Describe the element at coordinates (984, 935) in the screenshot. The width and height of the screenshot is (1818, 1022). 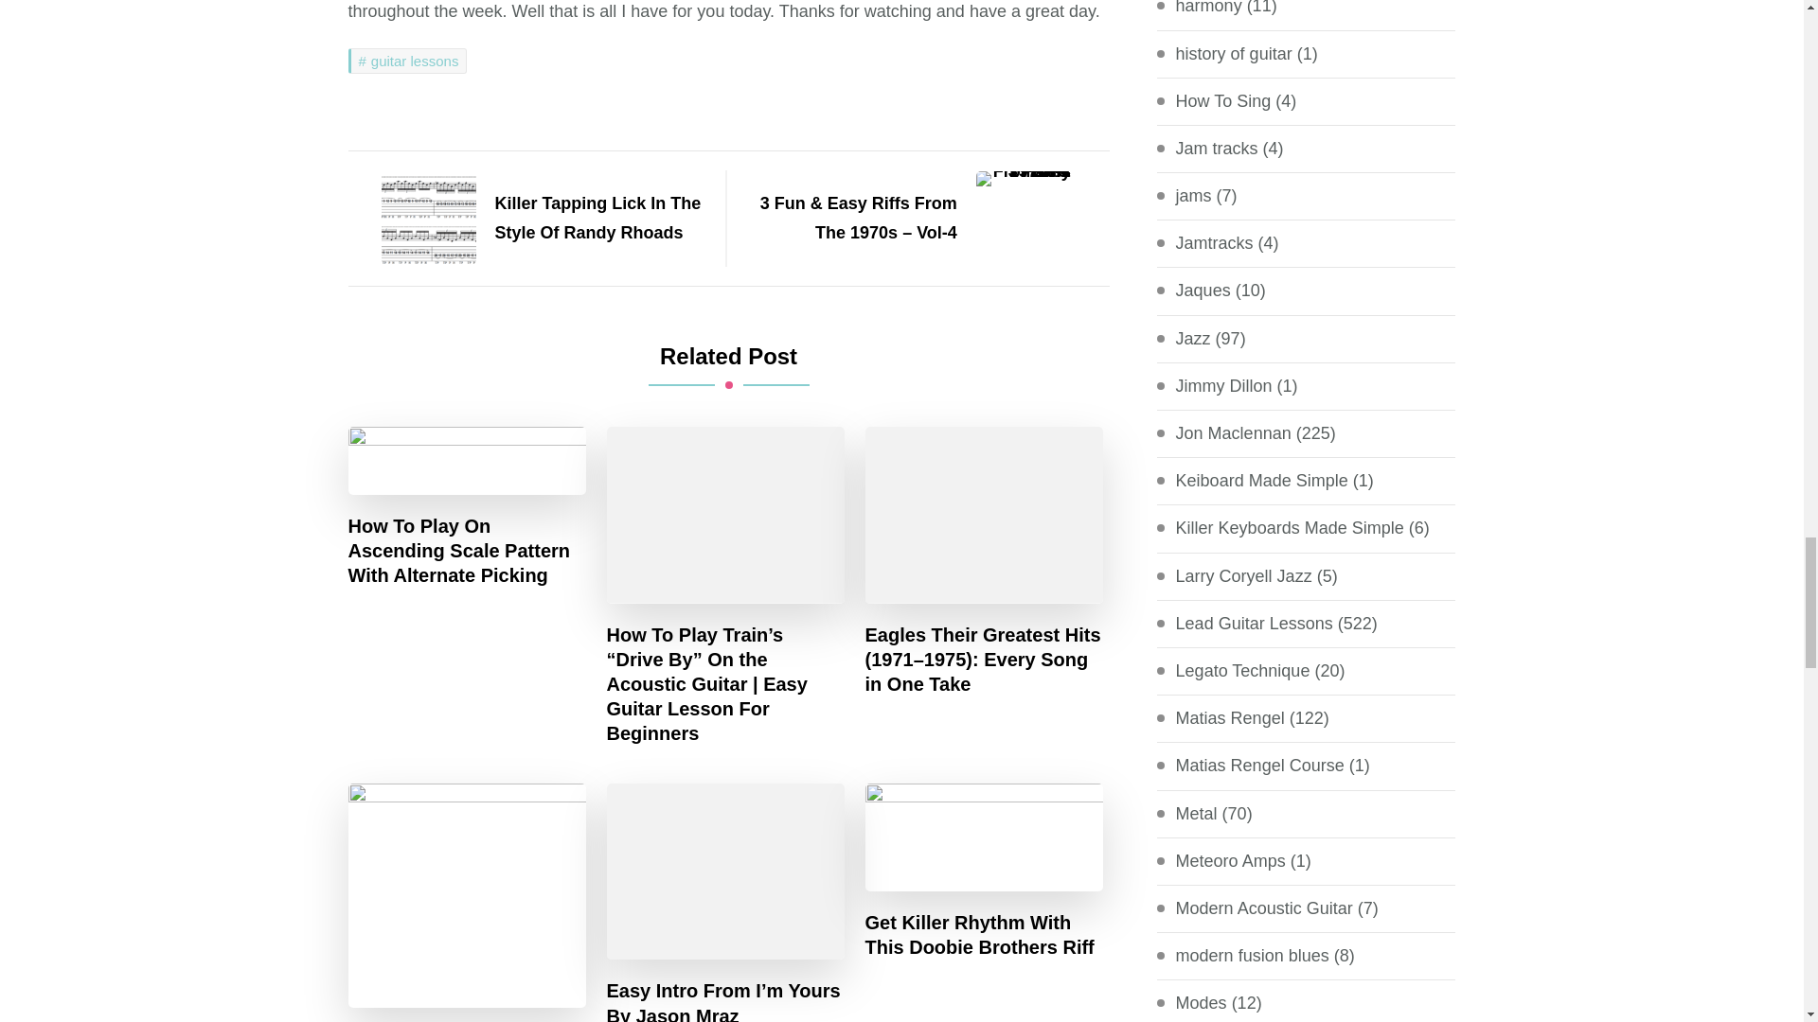
I see `Get Killer Rhythm With This Doobie Brothers Riff` at that location.